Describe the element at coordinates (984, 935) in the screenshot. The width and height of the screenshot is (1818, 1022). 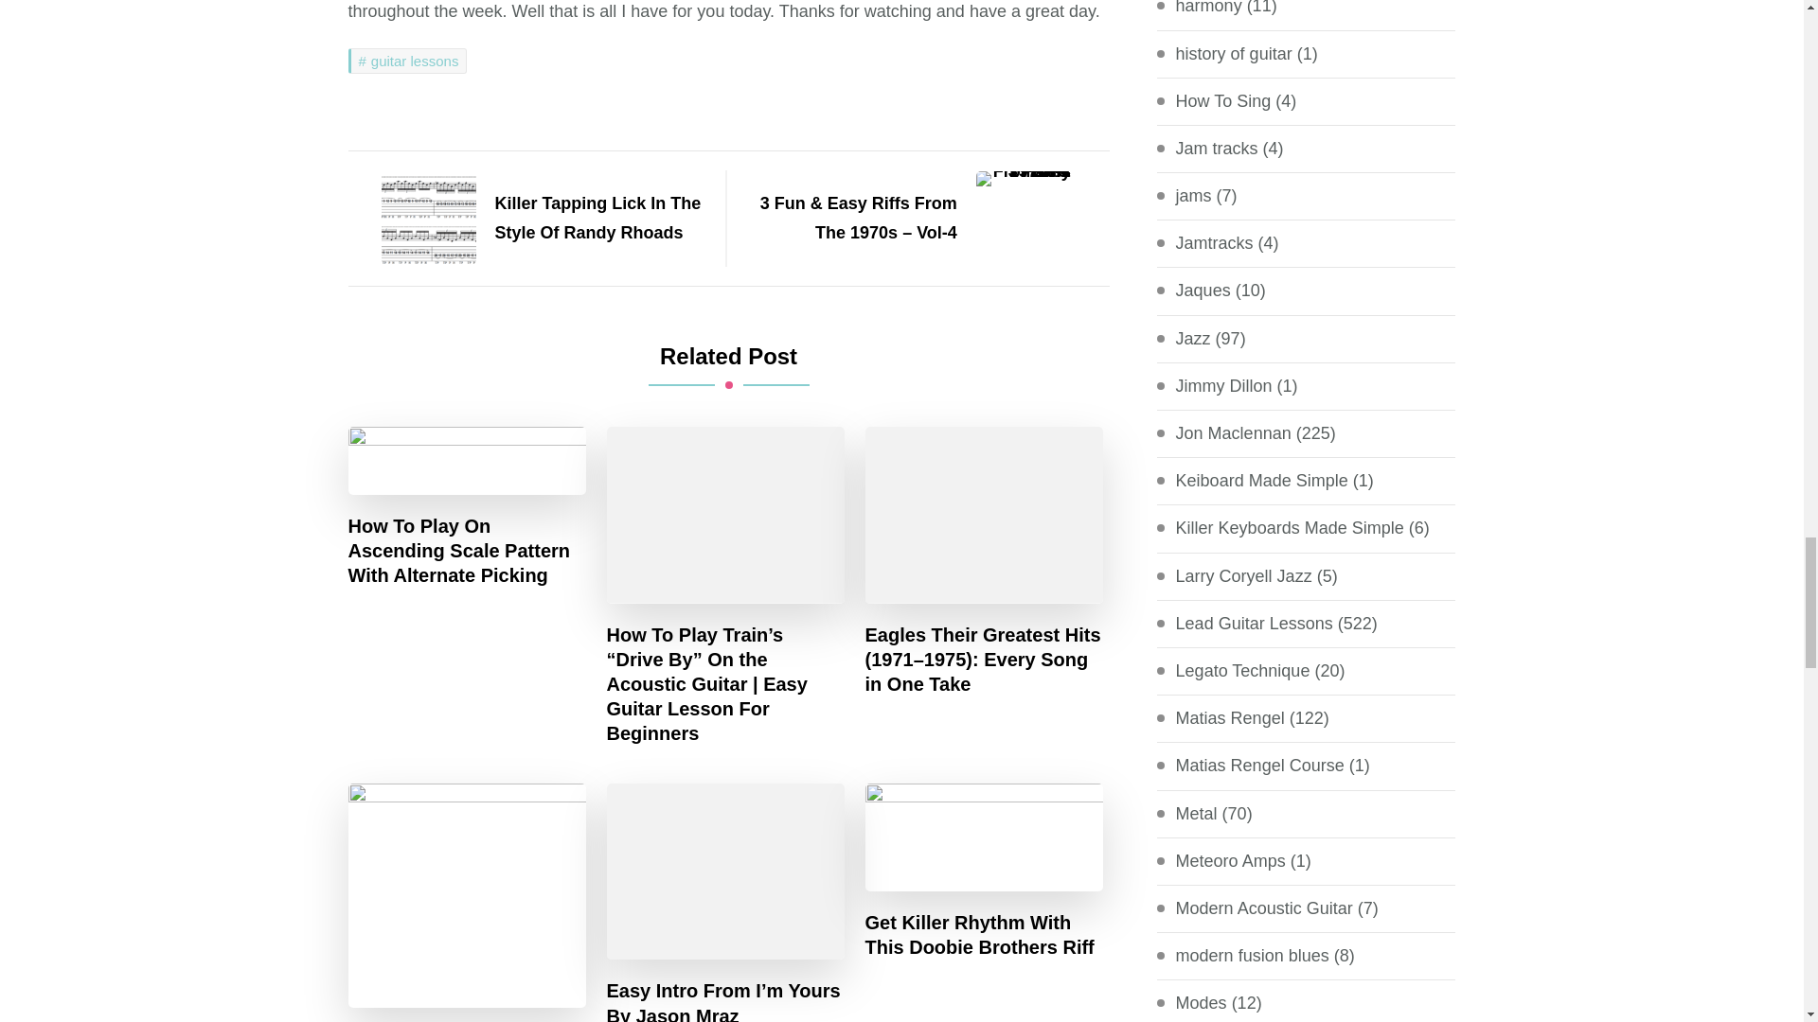
I see `Get Killer Rhythm With This Doobie Brothers Riff` at that location.